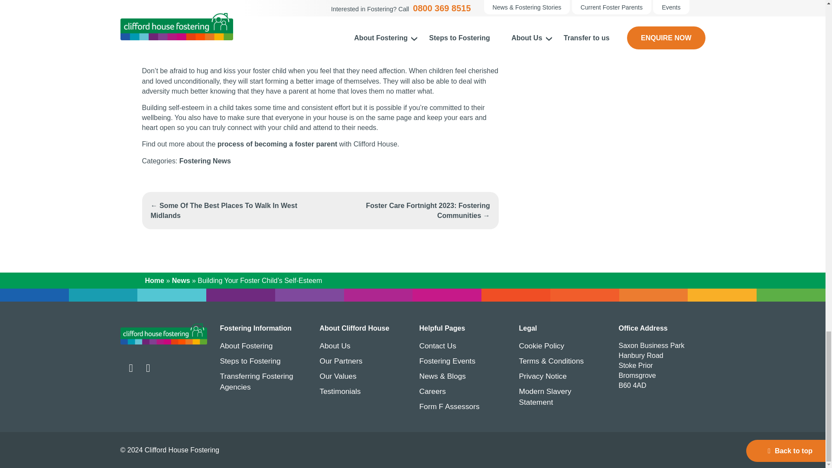 The image size is (832, 468). What do you see at coordinates (205, 161) in the screenshot?
I see `Fostering News` at bounding box center [205, 161].